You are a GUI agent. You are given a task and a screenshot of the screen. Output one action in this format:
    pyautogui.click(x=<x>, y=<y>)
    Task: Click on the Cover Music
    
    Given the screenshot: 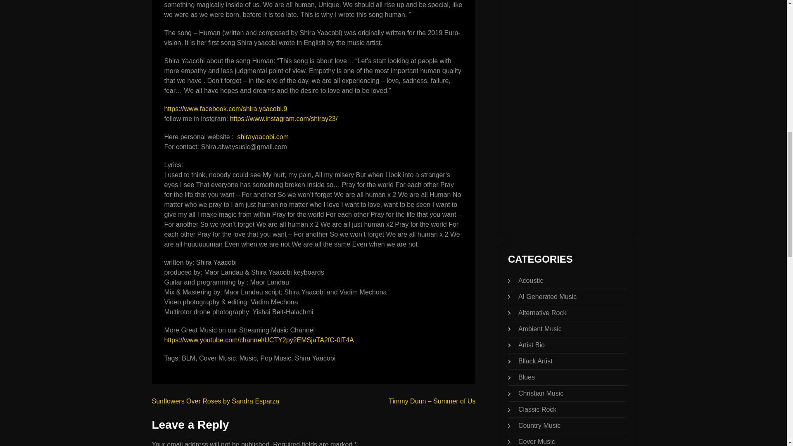 What is the action you would take?
    pyautogui.click(x=537, y=441)
    